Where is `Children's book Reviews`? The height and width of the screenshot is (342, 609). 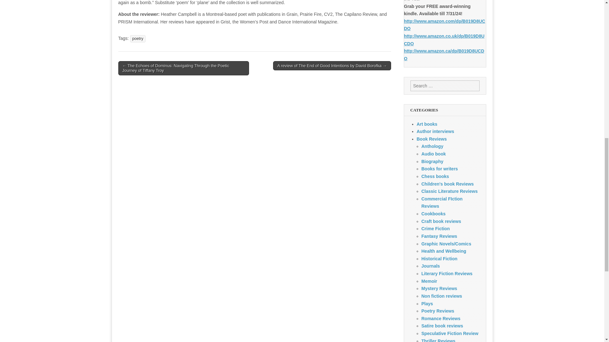 Children's book Reviews is located at coordinates (447, 184).